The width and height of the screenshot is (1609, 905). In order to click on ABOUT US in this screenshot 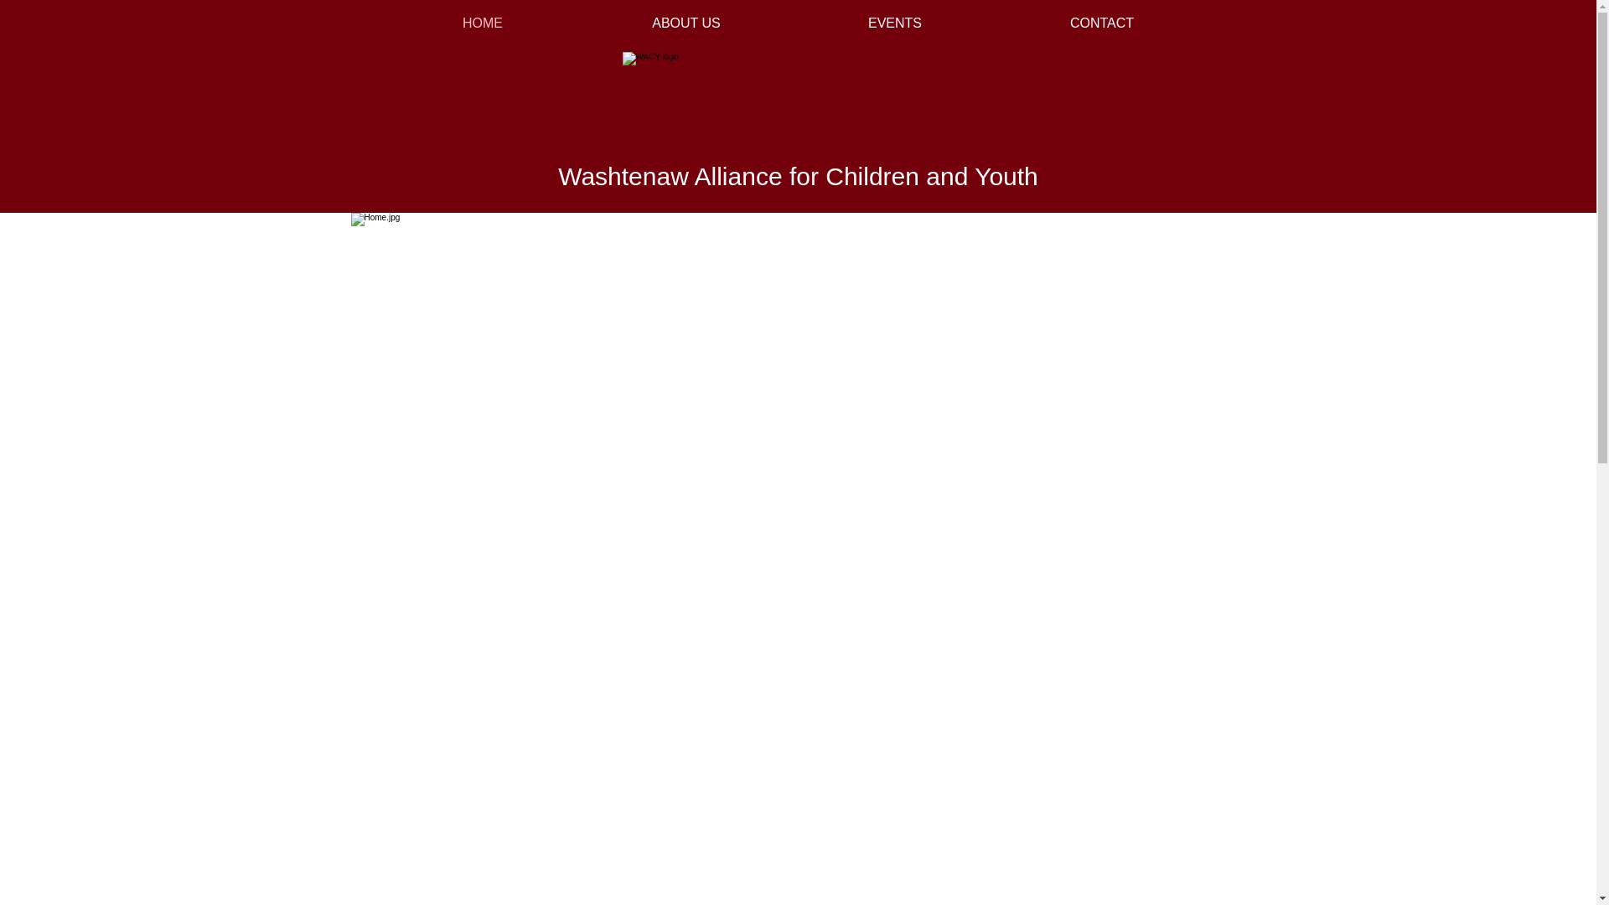, I will do `click(686, 23)`.